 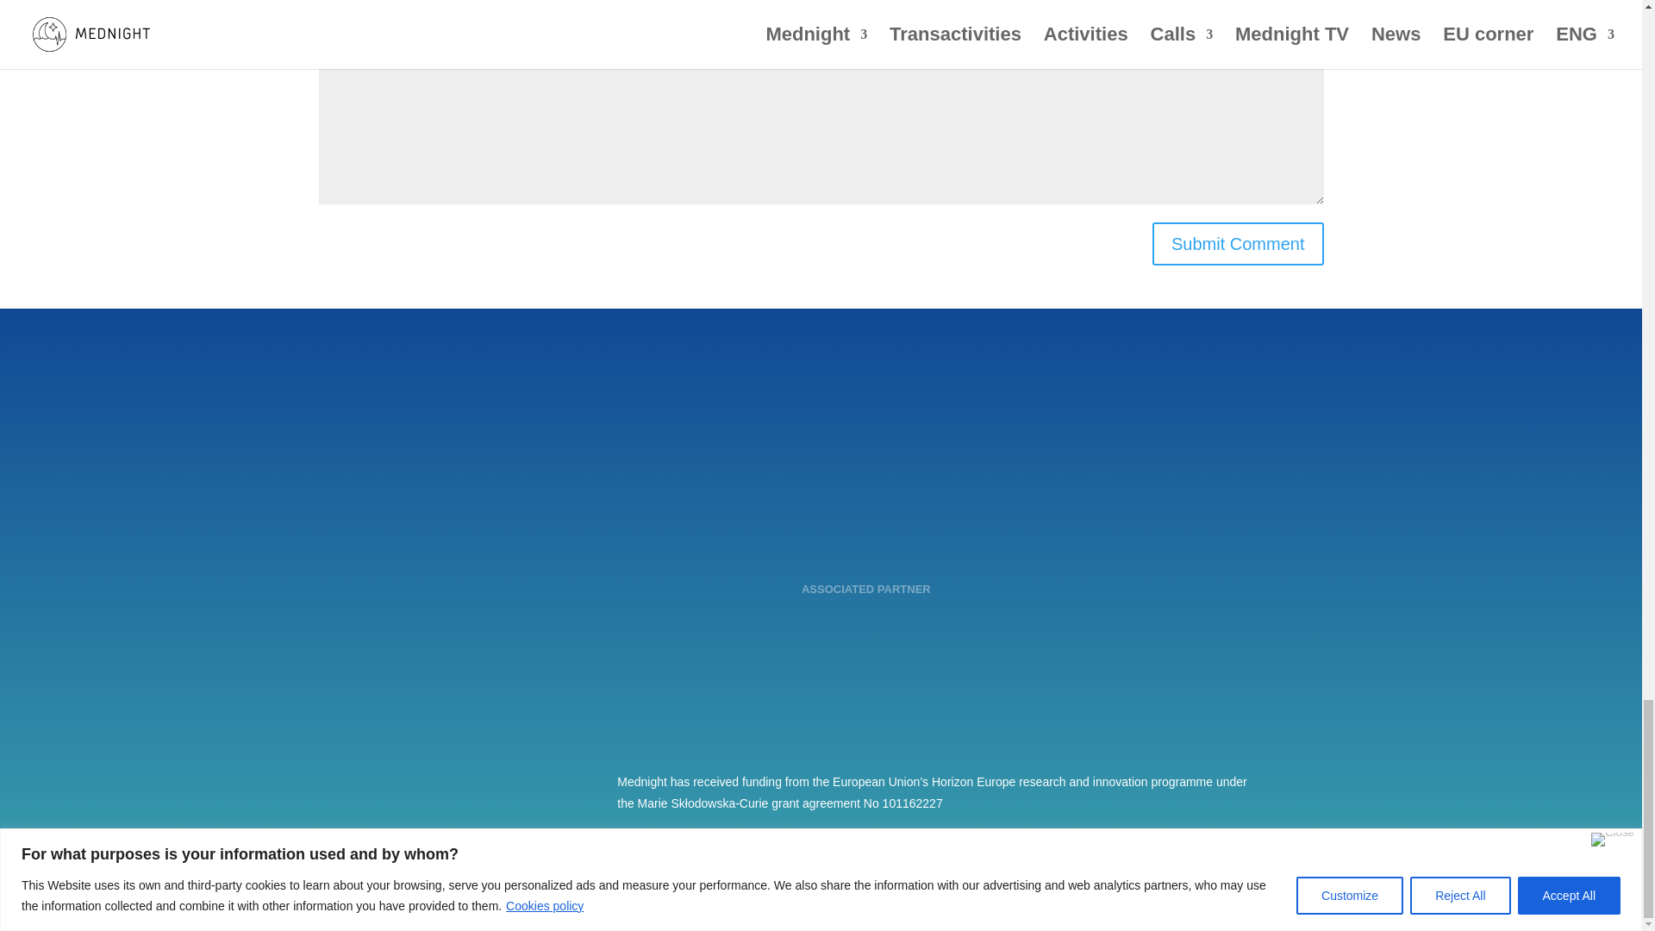 I want to click on Submit Comment, so click(x=1238, y=243).